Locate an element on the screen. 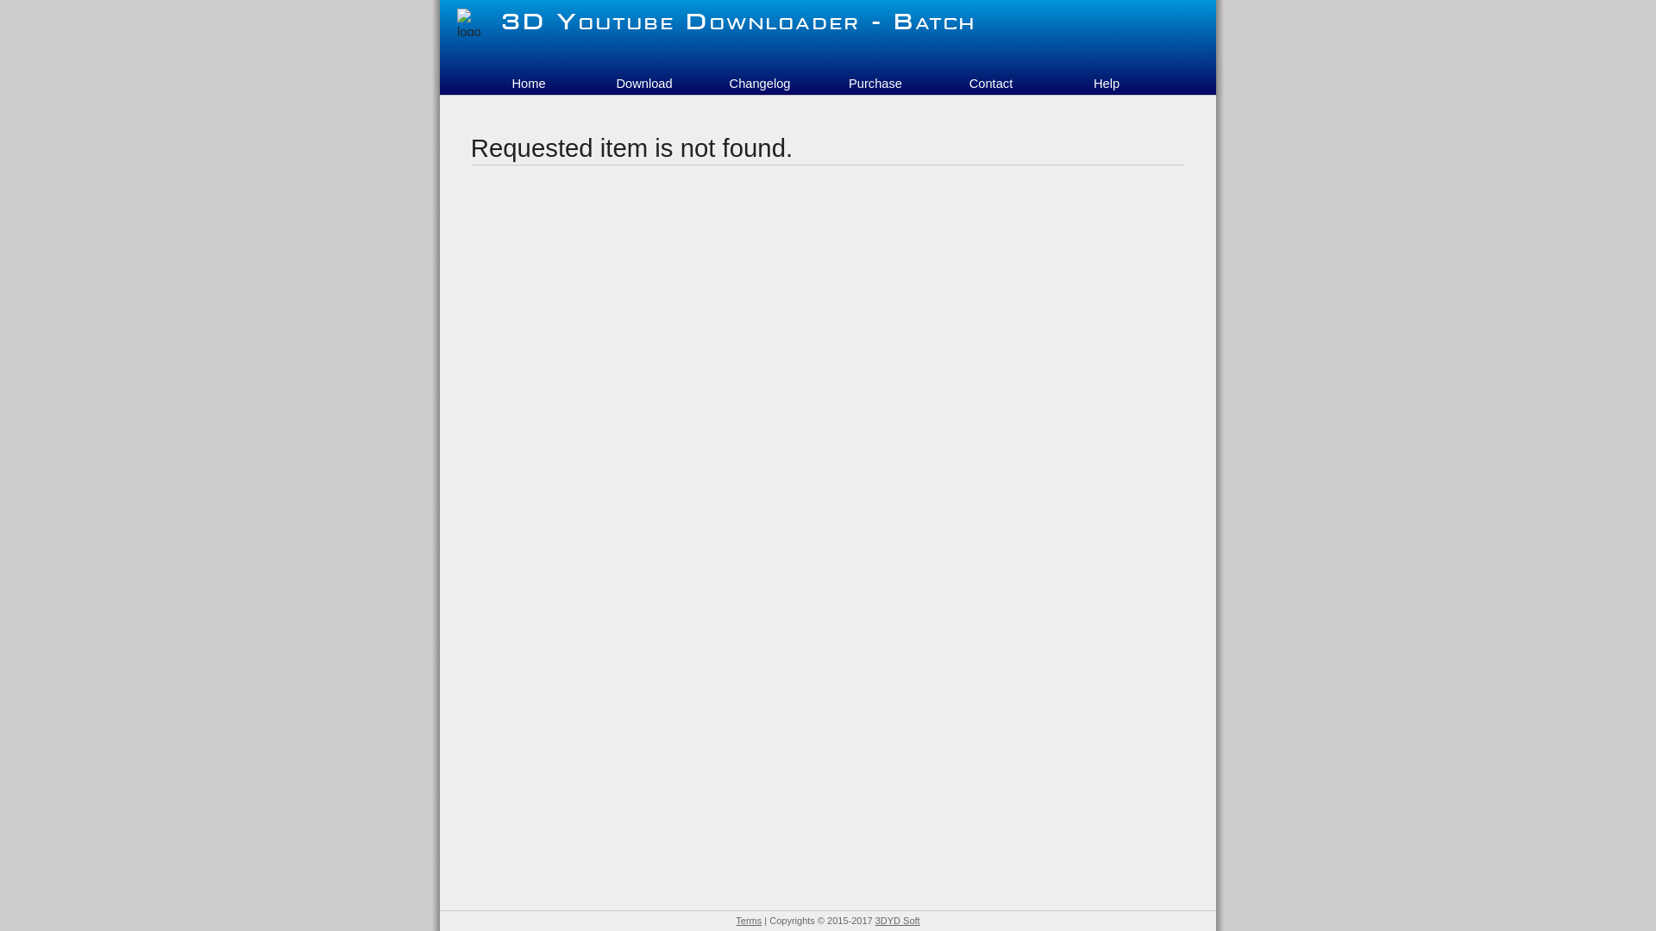 This screenshot has height=931, width=1656. 3DYD Soft is located at coordinates (898, 921).